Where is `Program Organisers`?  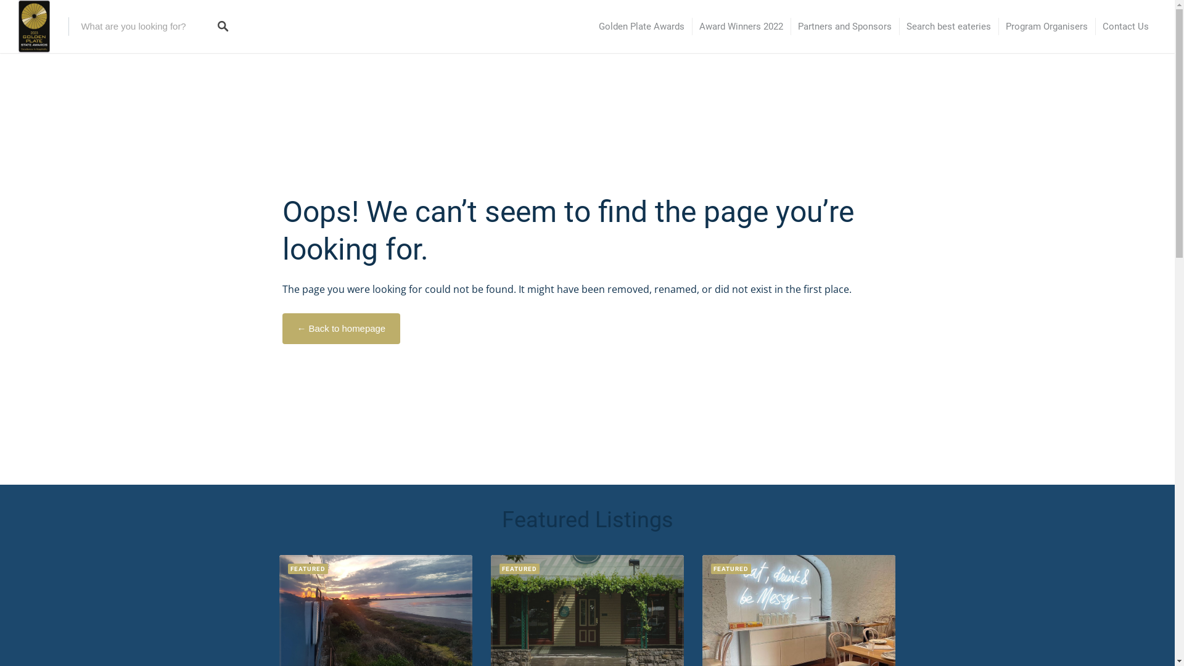
Program Organisers is located at coordinates (1047, 27).